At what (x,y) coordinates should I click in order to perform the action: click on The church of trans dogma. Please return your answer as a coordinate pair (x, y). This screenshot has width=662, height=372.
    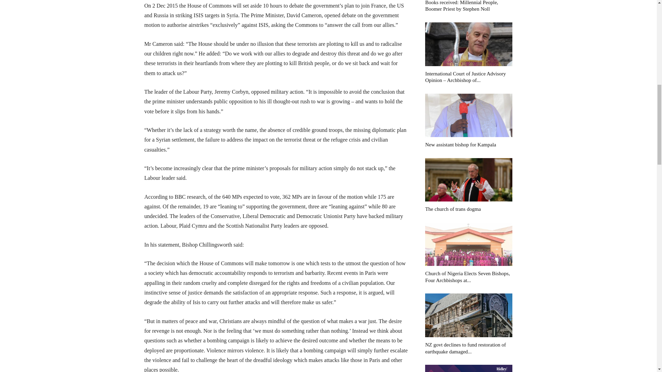
    Looking at the image, I should click on (453, 209).